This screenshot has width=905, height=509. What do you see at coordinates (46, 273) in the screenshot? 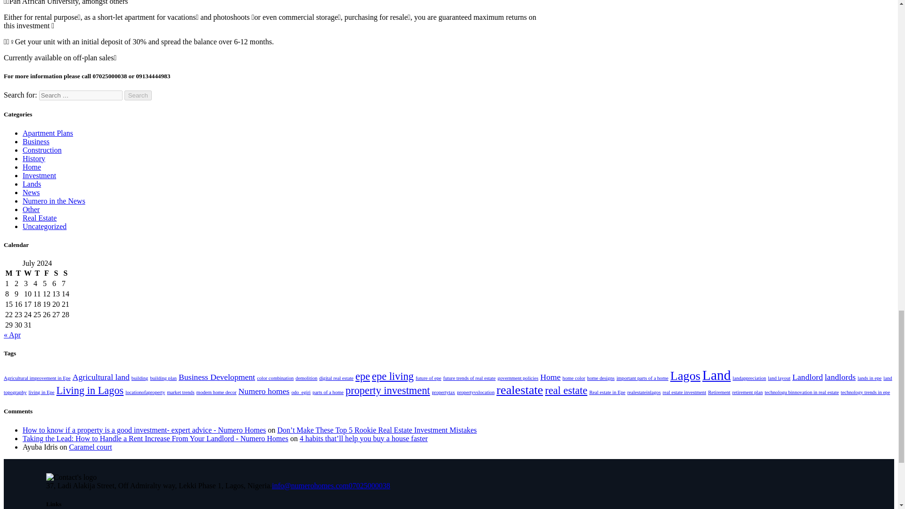
I see `Friday` at bounding box center [46, 273].